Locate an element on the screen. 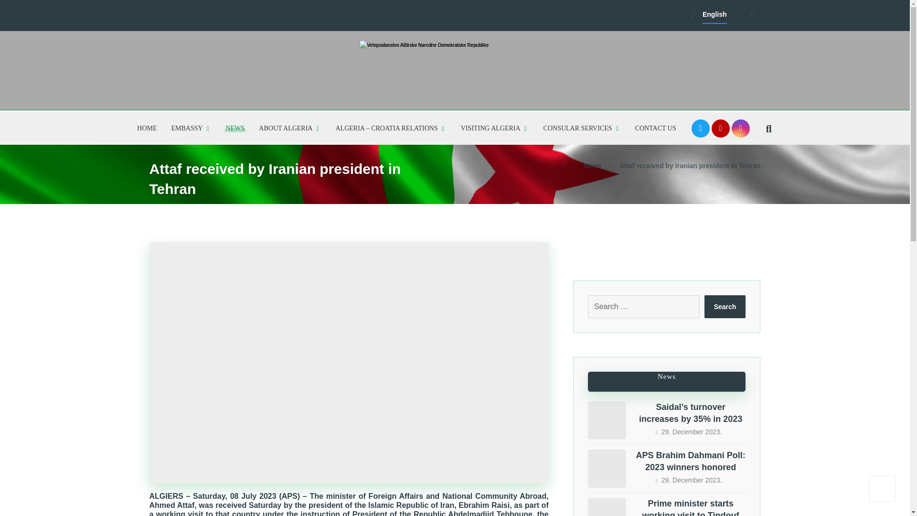 The height and width of the screenshot is (516, 917). English is located at coordinates (714, 14).